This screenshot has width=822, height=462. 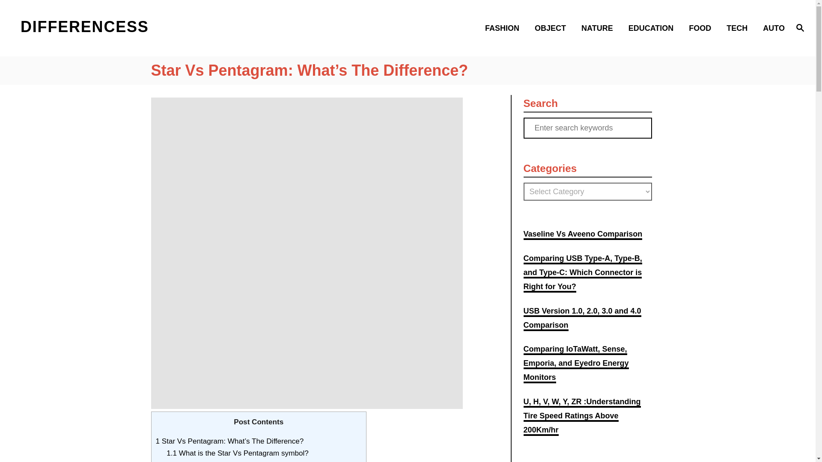 What do you see at coordinates (703, 27) in the screenshot?
I see `FOOD` at bounding box center [703, 27].